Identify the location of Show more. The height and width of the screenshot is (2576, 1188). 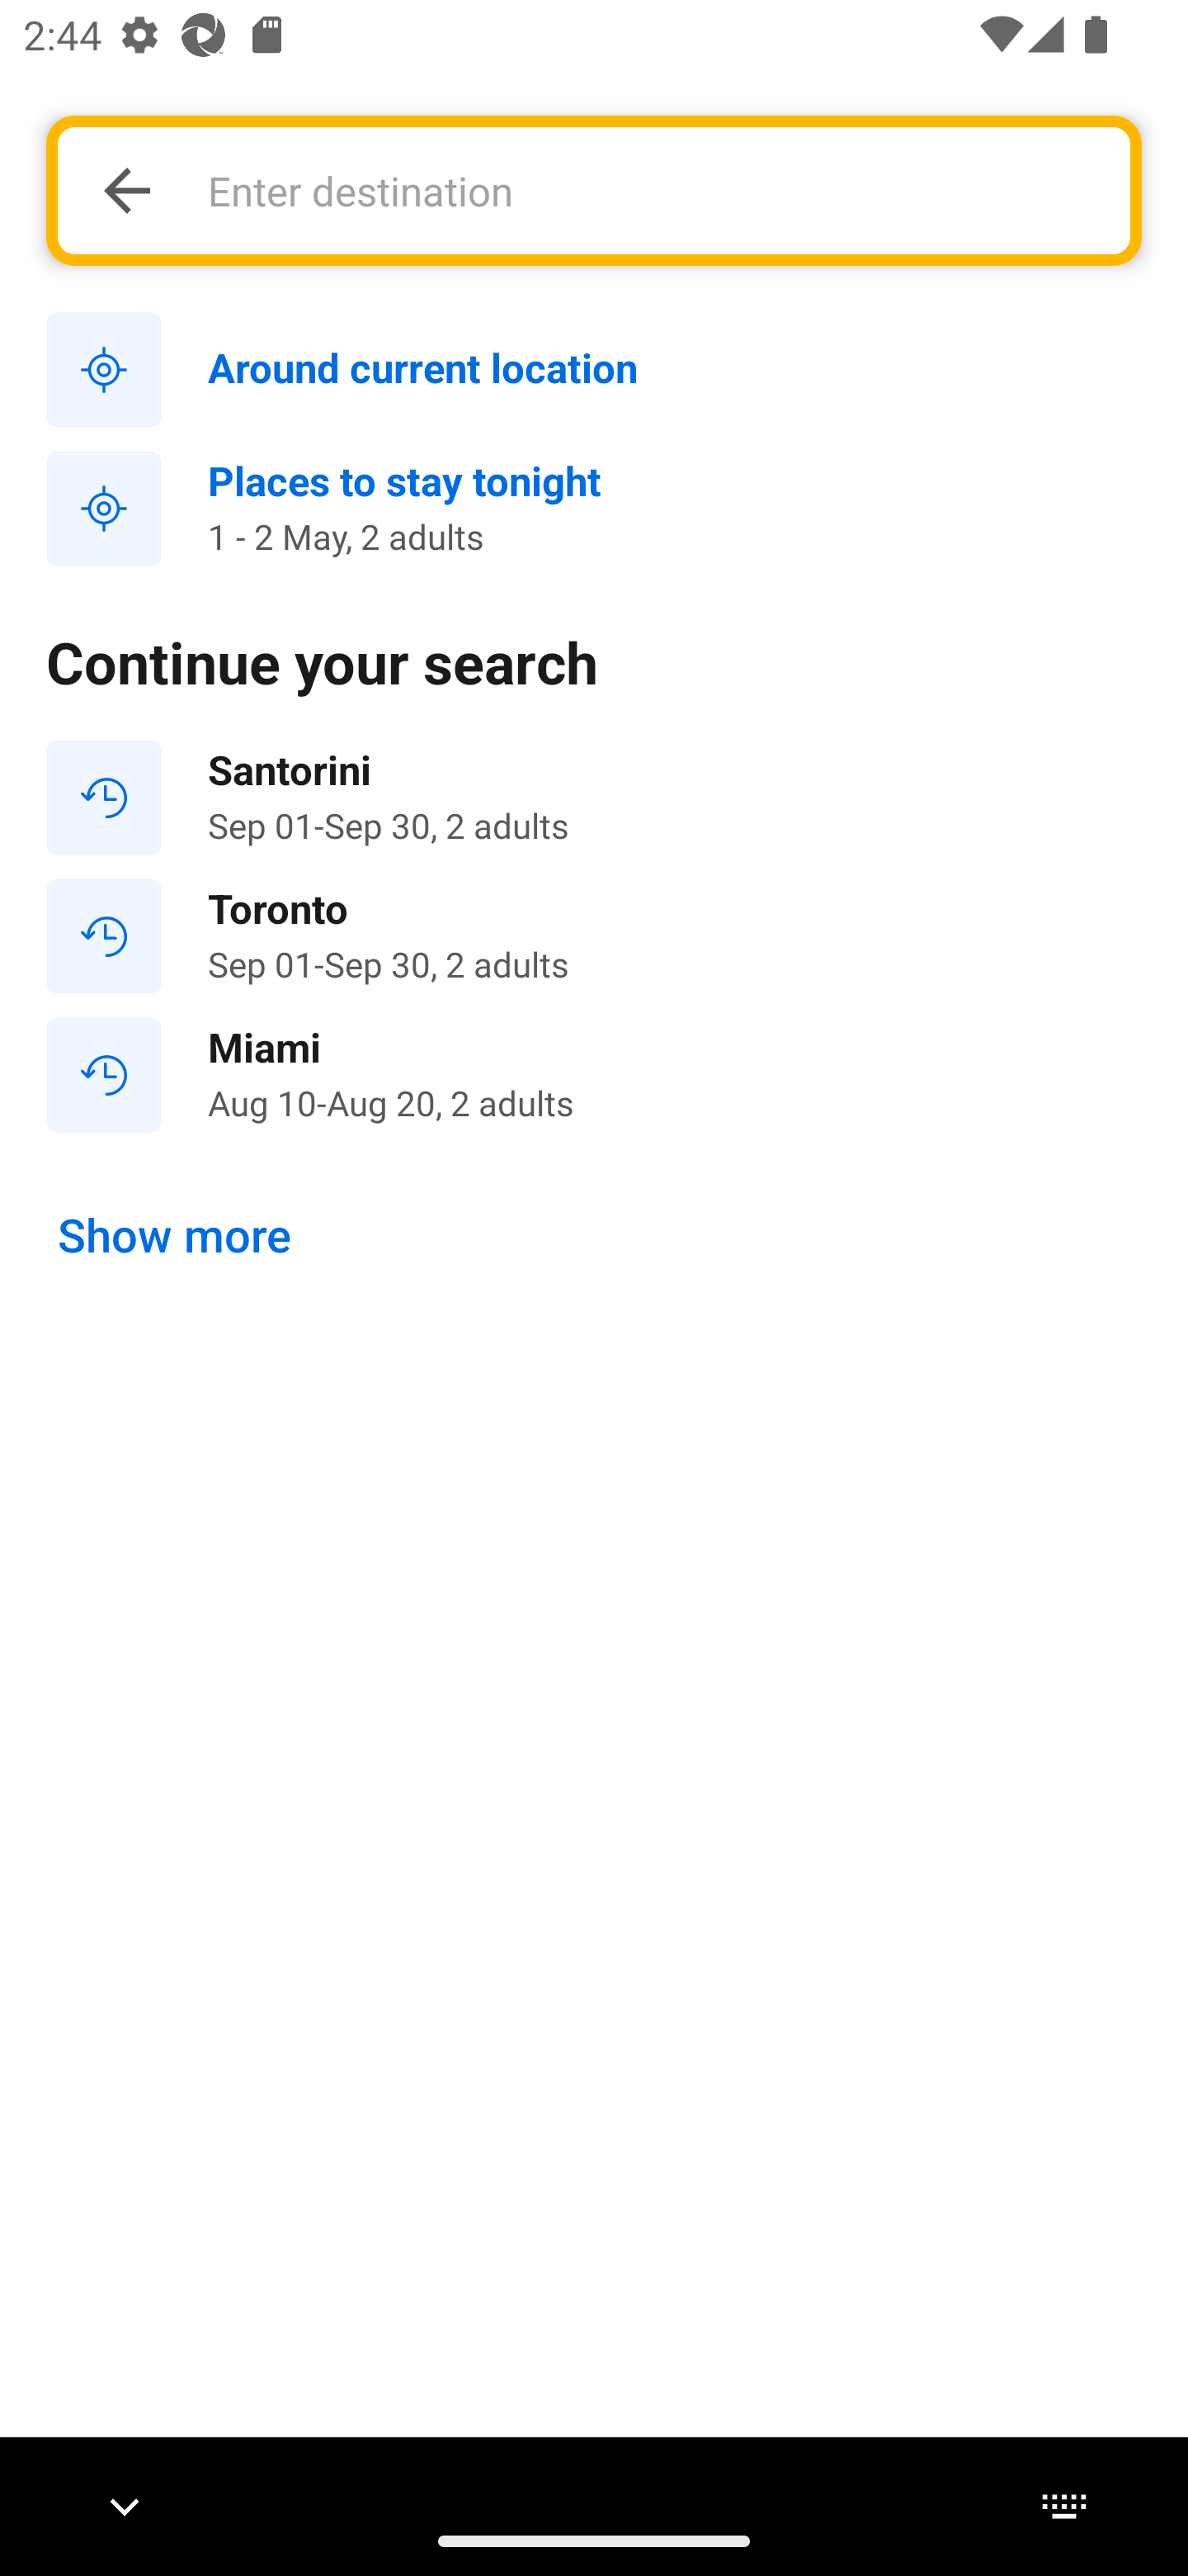
(175, 1236).